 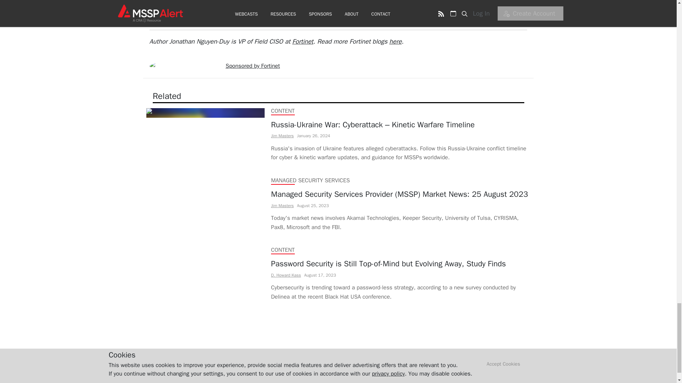 I want to click on Jim Masters, so click(x=282, y=206).